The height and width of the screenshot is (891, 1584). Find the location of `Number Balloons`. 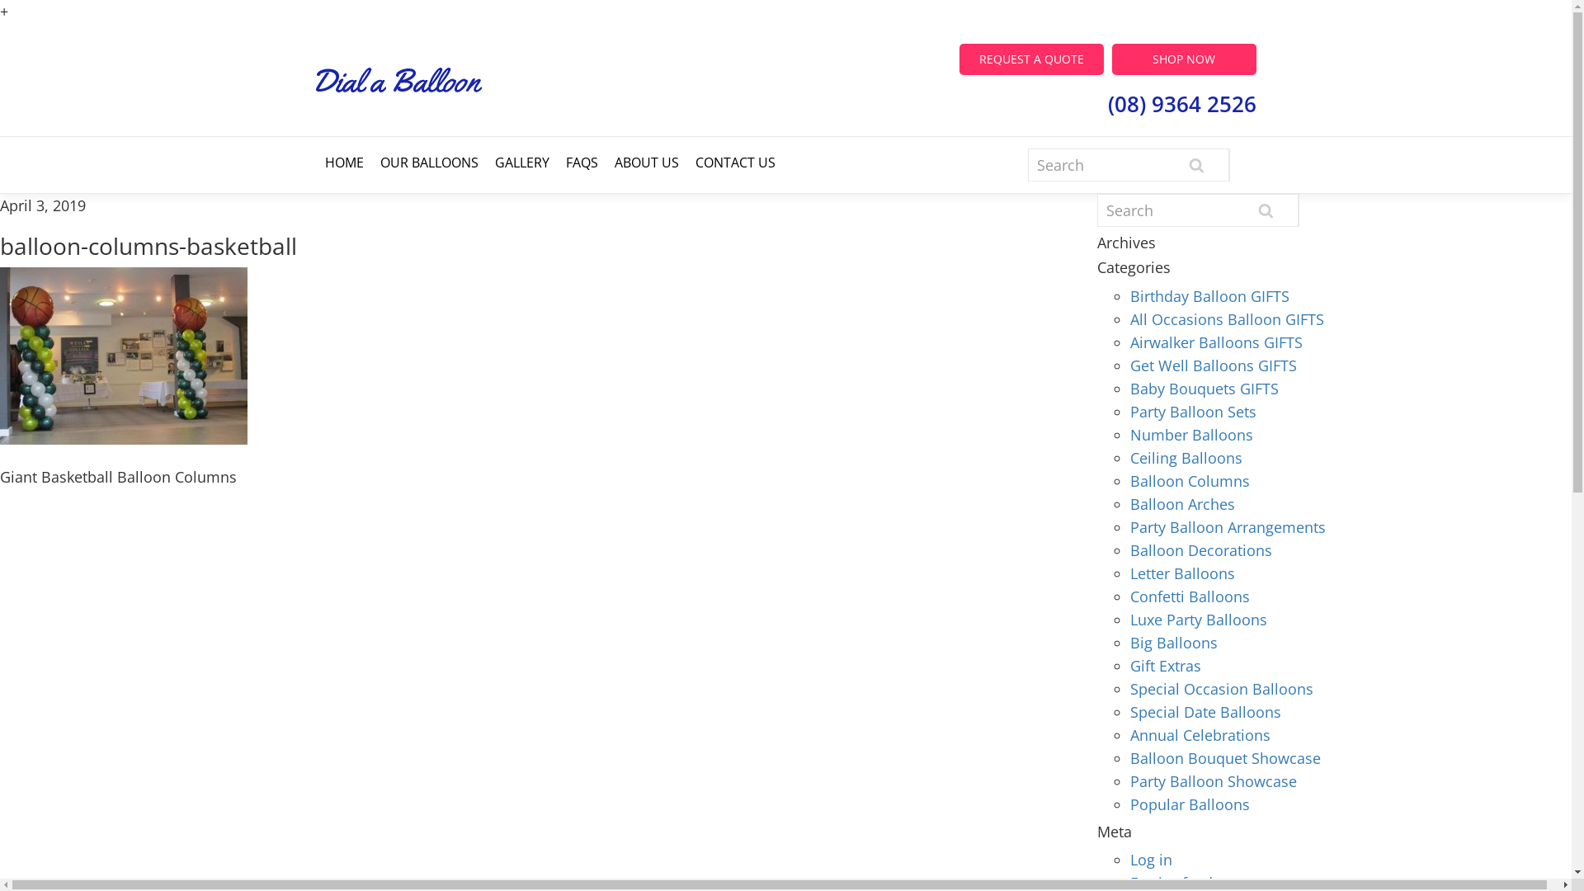

Number Balloons is located at coordinates (1191, 435).